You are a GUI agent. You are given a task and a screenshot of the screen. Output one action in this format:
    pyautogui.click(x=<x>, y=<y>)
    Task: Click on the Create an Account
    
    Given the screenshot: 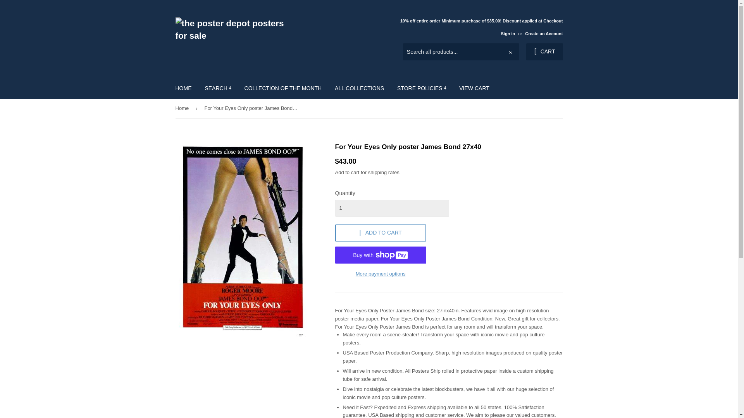 What is the action you would take?
    pyautogui.click(x=544, y=33)
    